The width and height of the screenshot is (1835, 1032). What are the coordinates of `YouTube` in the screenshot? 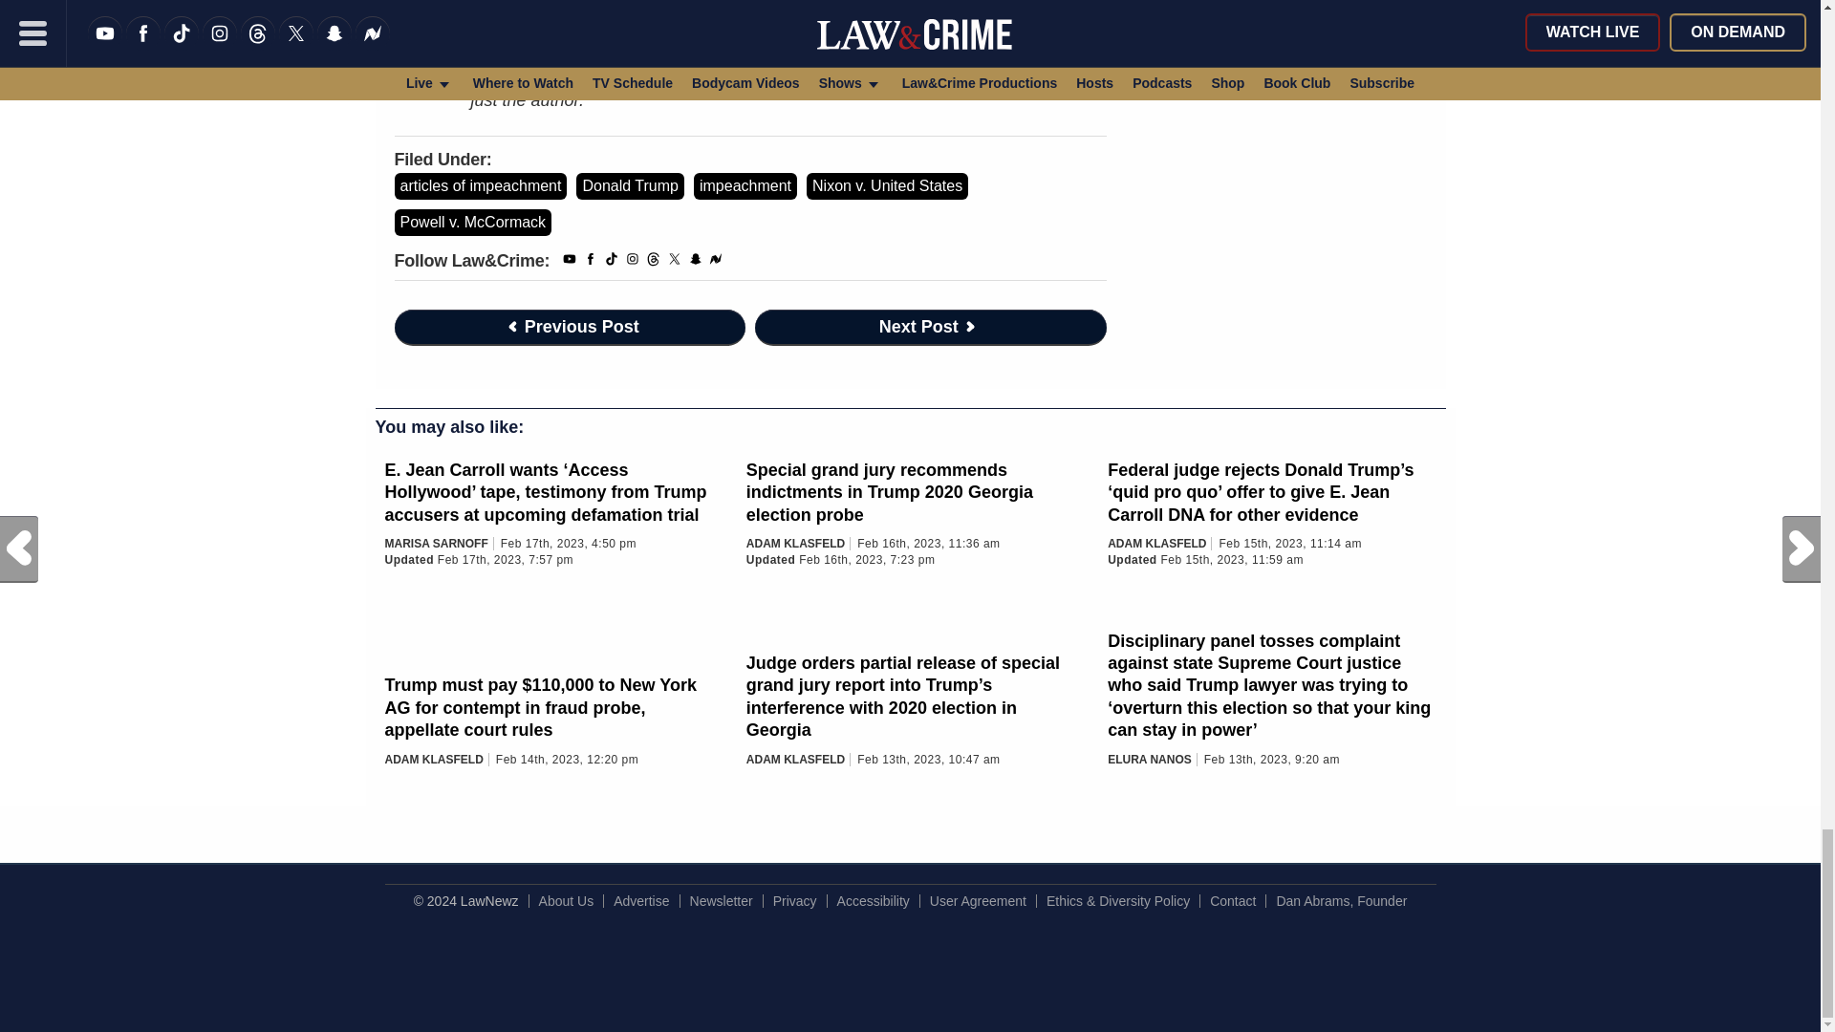 It's located at (570, 262).